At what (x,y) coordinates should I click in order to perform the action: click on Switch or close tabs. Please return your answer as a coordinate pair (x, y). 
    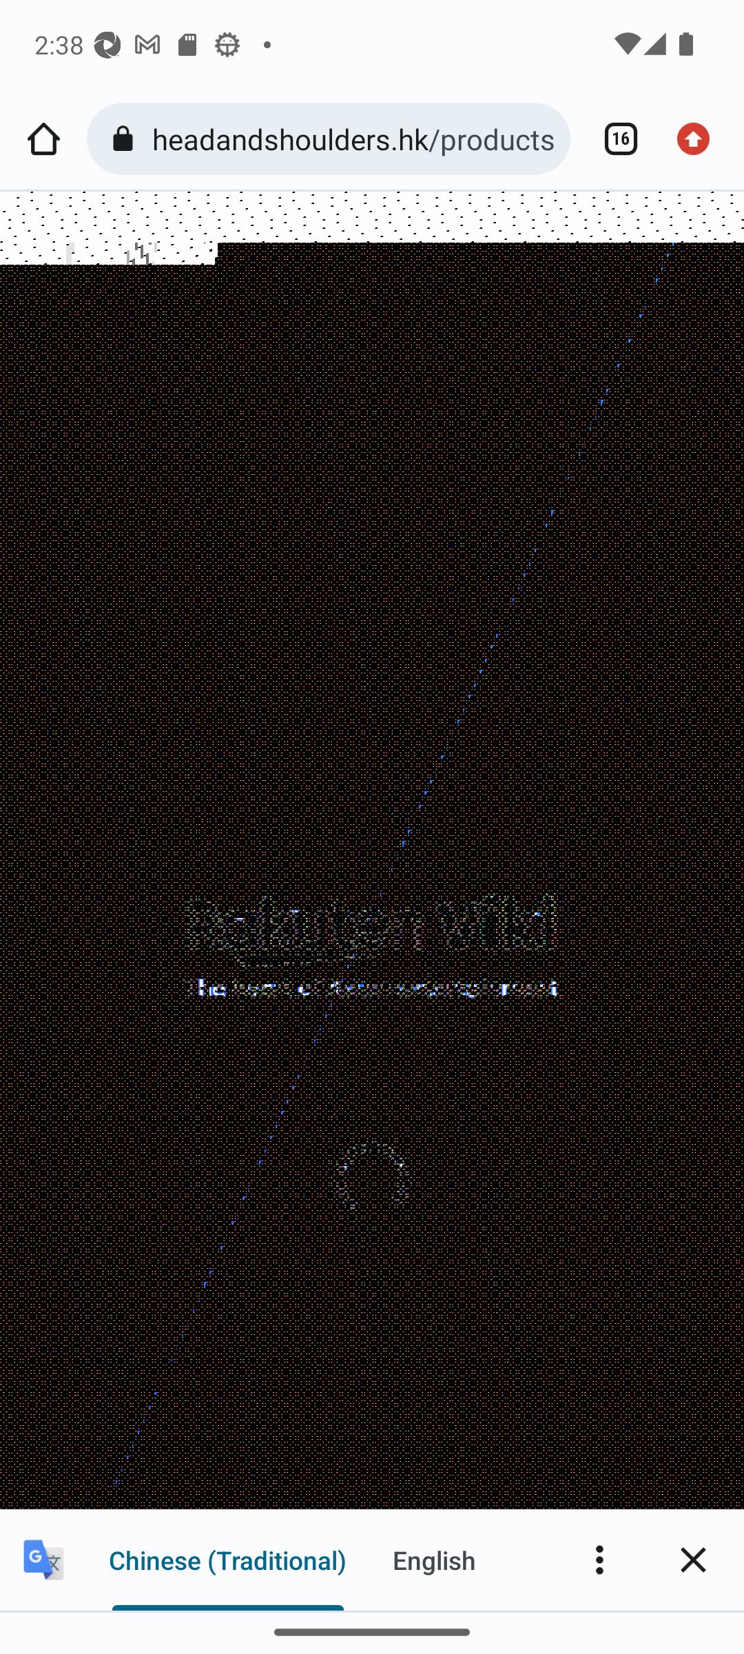
    Looking at the image, I should click on (613, 139).